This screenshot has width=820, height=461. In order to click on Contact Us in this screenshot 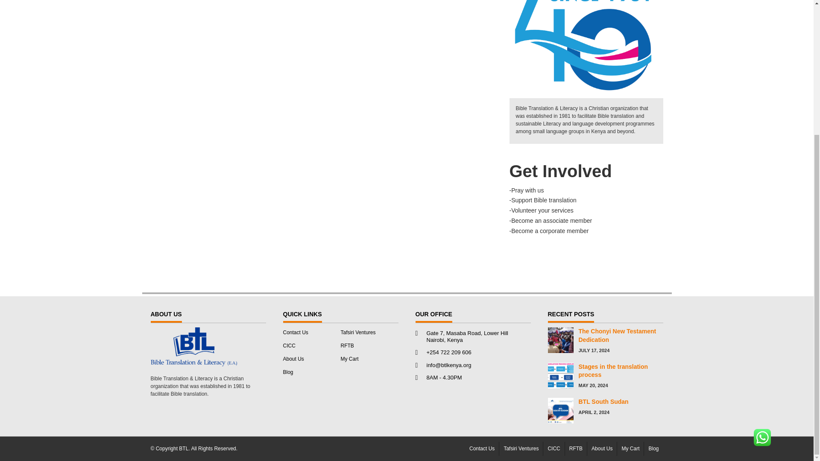, I will do `click(296, 333)`.